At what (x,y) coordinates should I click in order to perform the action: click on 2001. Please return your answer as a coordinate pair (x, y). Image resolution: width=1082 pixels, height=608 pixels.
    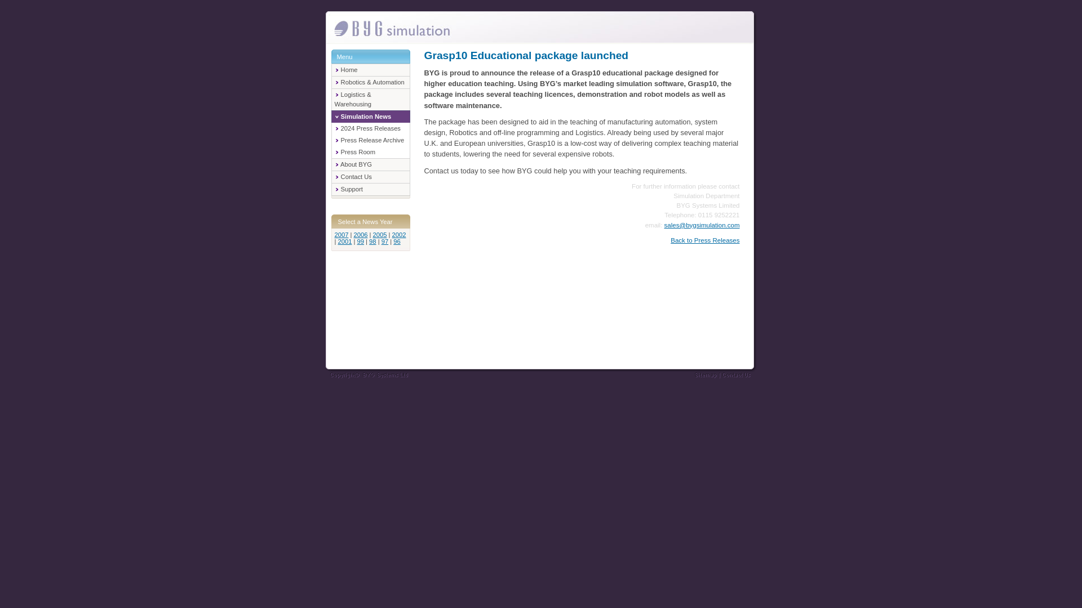
    Looking at the image, I should click on (345, 242).